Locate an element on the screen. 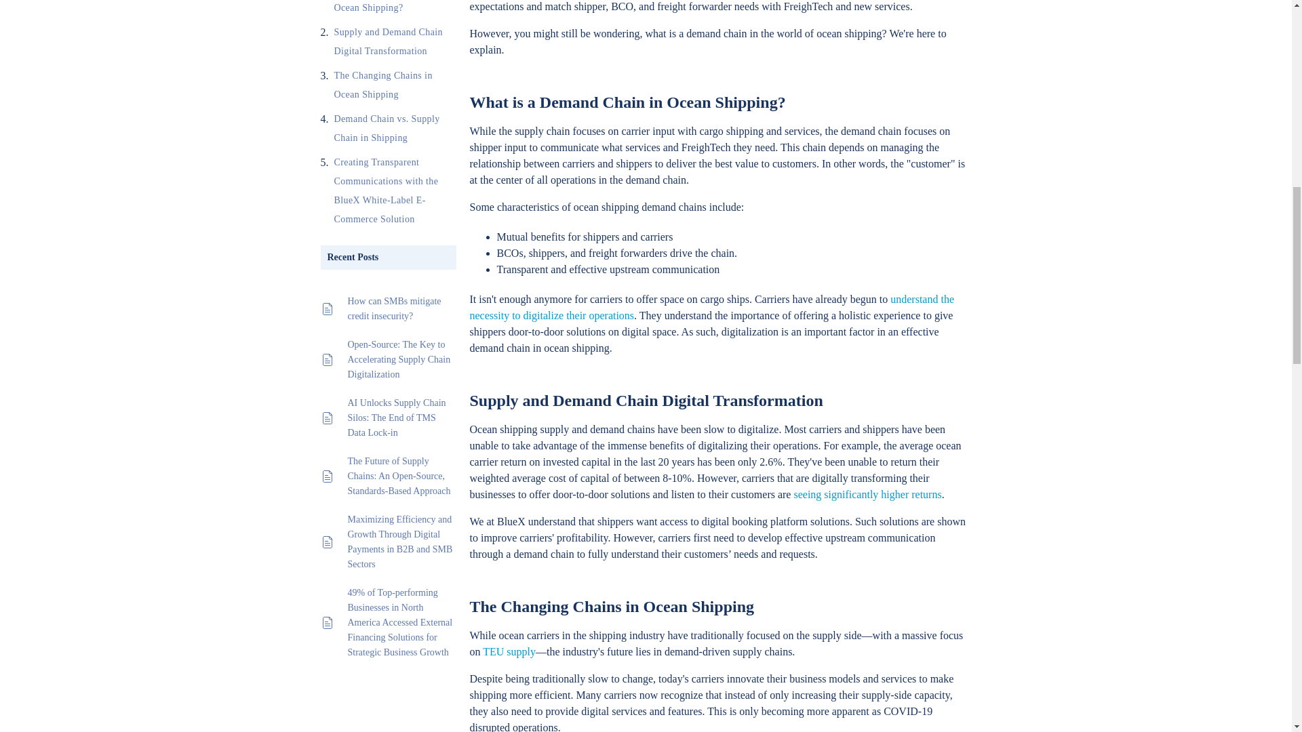  Supply and Demand Chain Digital Transformation is located at coordinates (395, 41).